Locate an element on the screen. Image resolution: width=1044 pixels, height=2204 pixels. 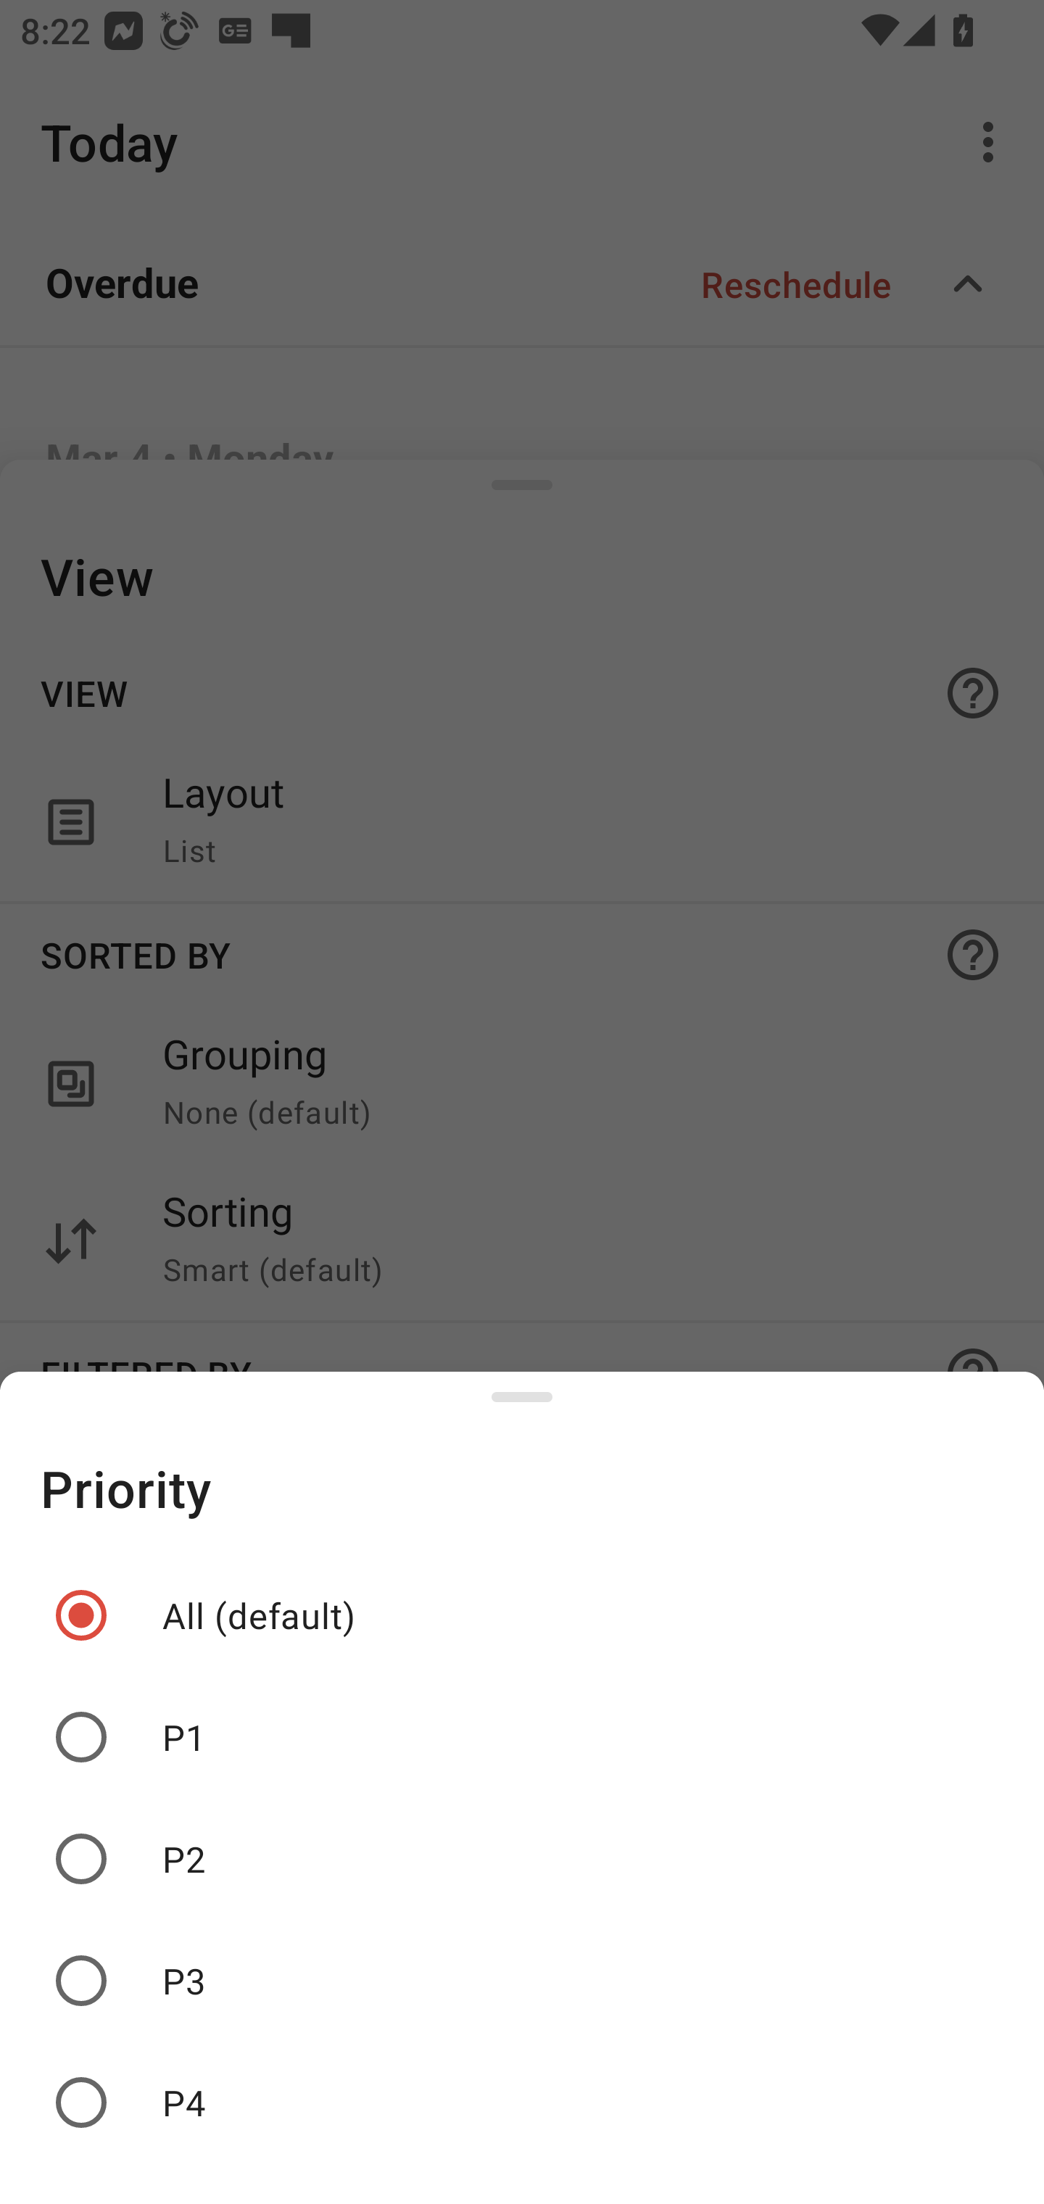
P2 is located at coordinates (522, 1859).